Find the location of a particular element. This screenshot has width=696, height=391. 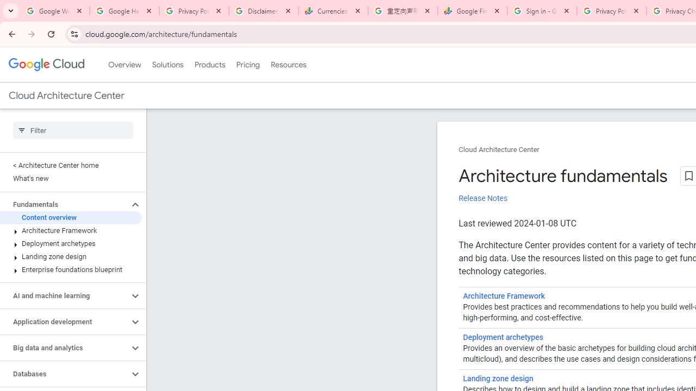

Products is located at coordinates (210, 65).